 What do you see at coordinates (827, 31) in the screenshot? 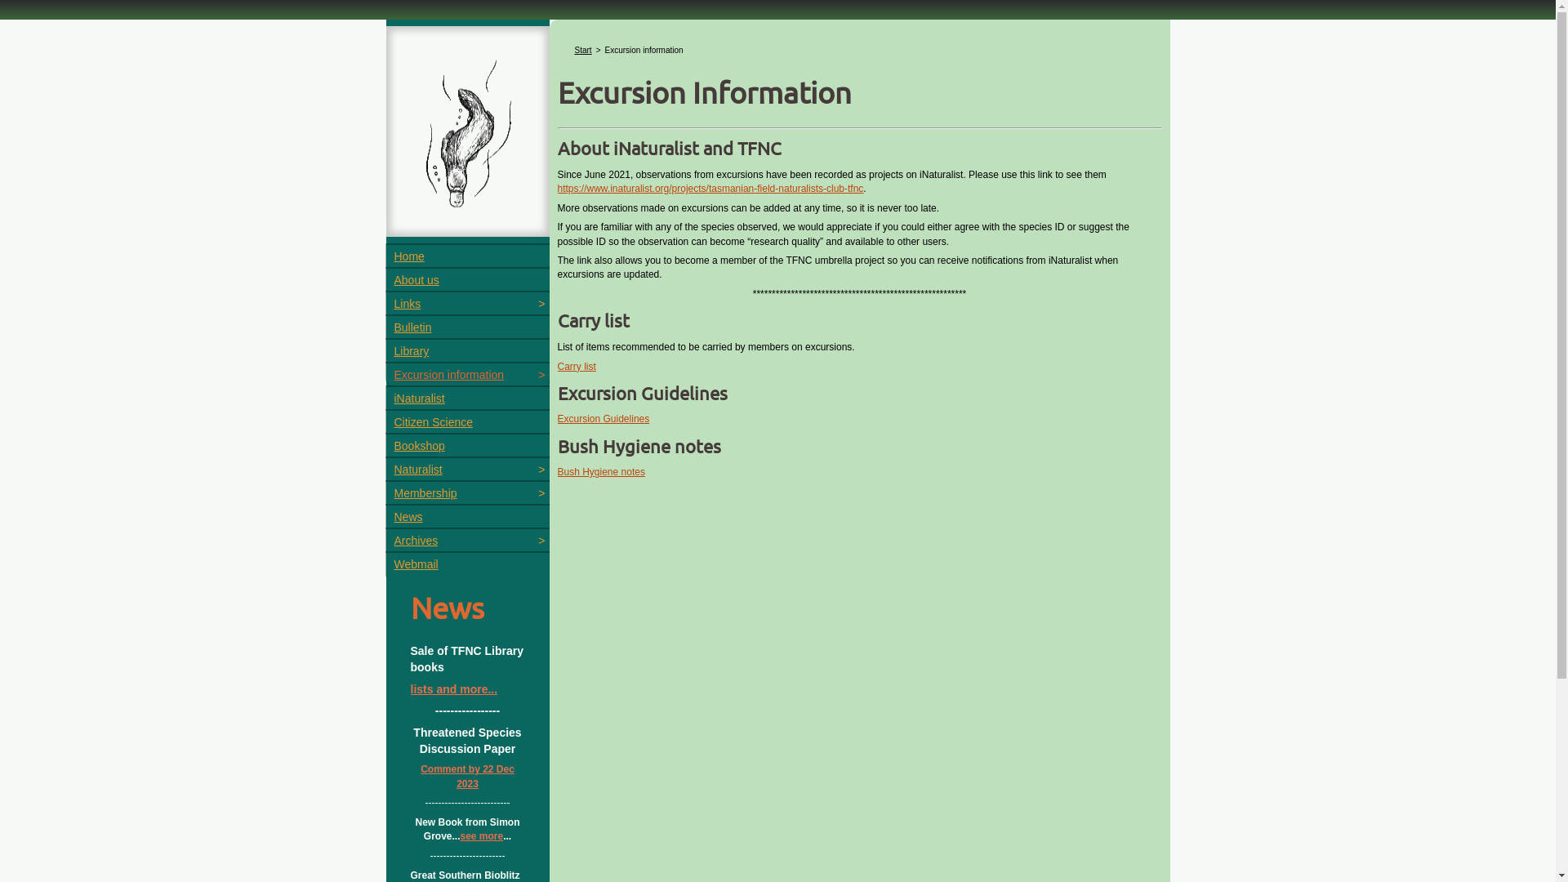
I see `10` at bounding box center [827, 31].